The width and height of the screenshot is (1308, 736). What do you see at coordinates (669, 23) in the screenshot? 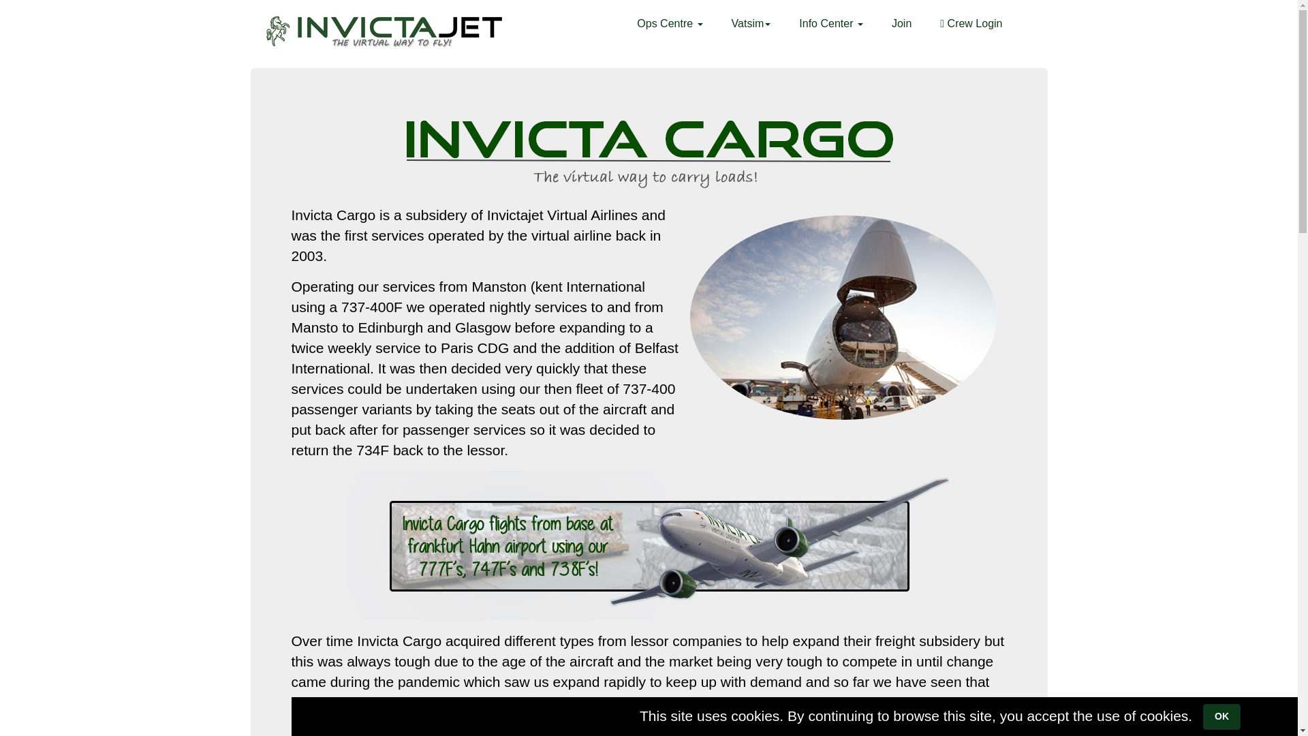
I see `Ops Centre` at bounding box center [669, 23].